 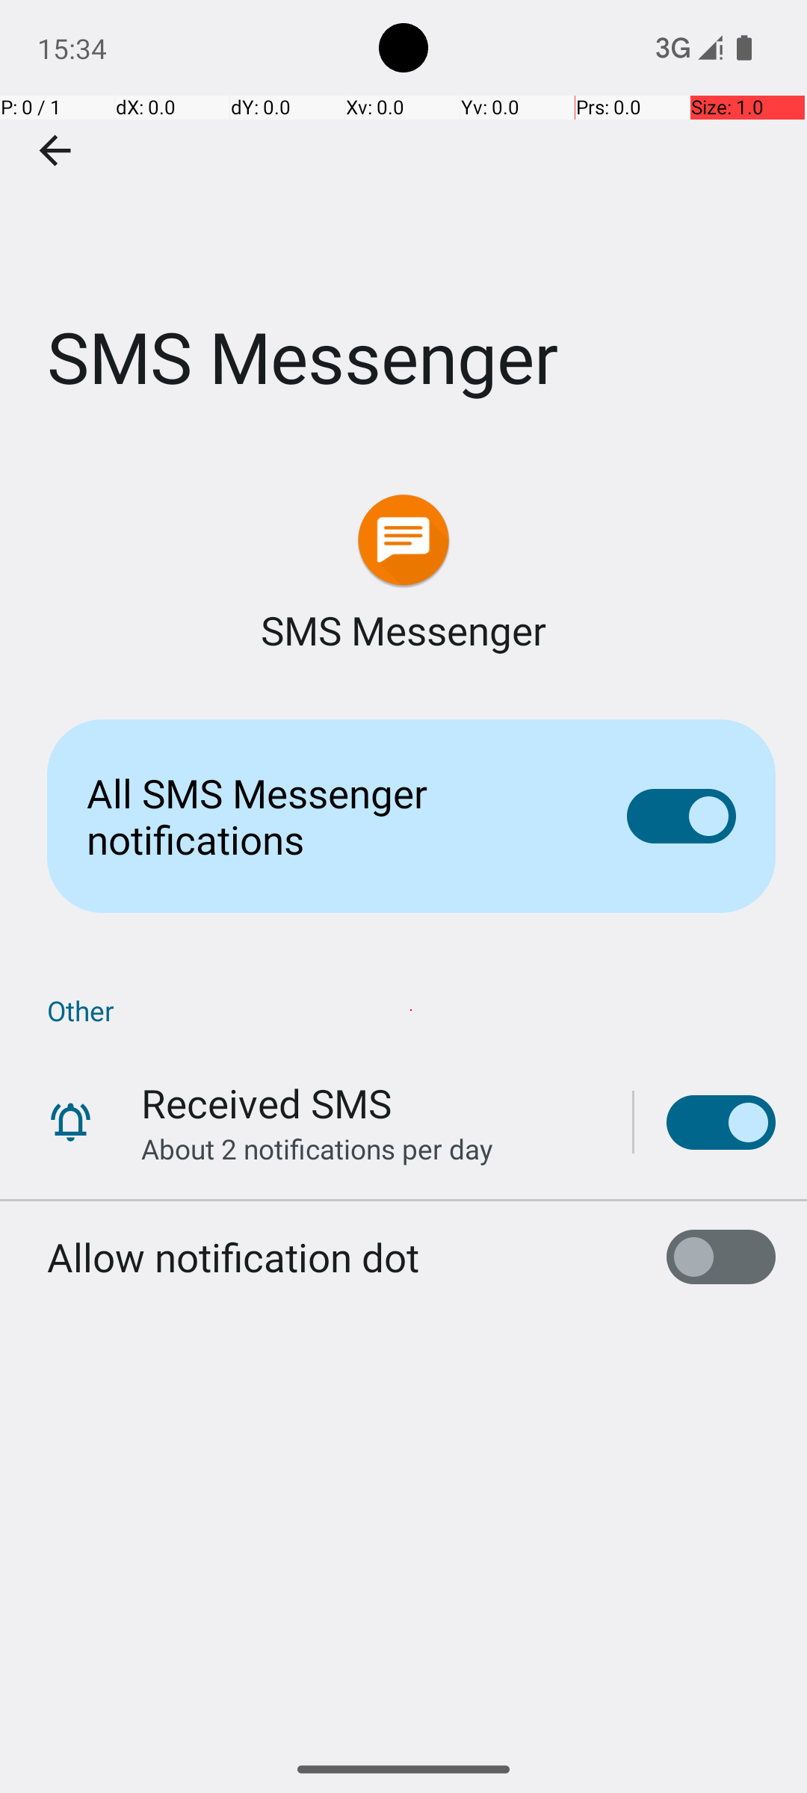 What do you see at coordinates (233, 1257) in the screenshot?
I see `Allow notification dot` at bounding box center [233, 1257].